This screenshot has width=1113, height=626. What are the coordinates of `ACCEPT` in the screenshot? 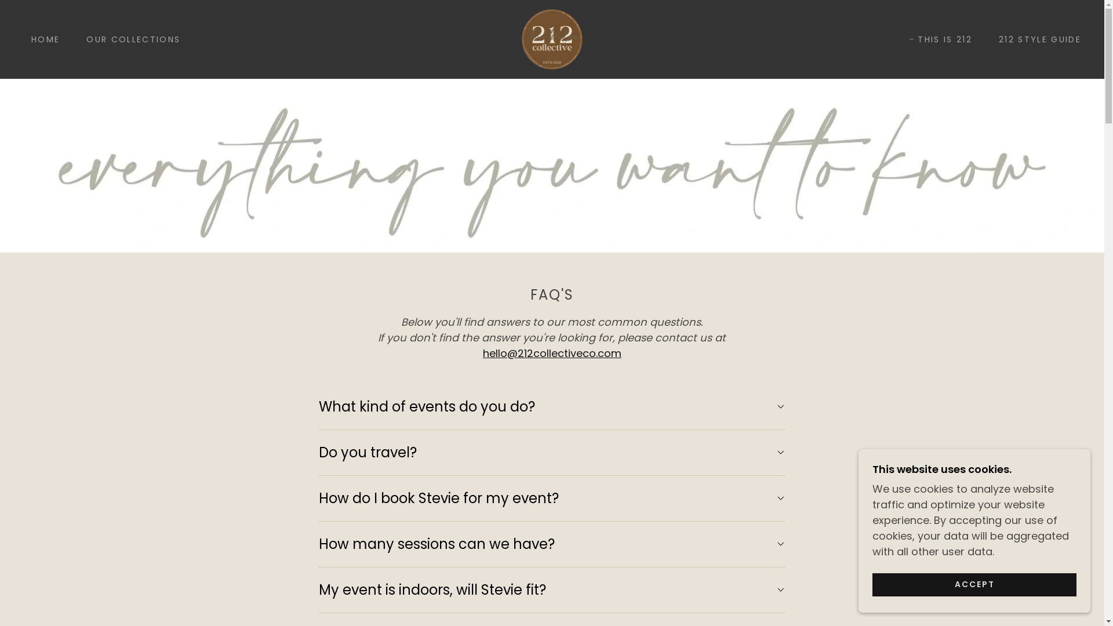 It's located at (974, 584).